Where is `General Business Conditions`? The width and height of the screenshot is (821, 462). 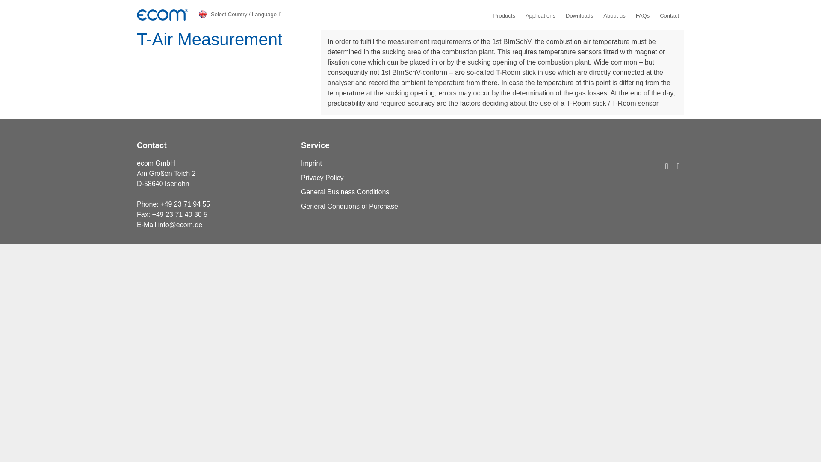 General Business Conditions is located at coordinates (345, 192).